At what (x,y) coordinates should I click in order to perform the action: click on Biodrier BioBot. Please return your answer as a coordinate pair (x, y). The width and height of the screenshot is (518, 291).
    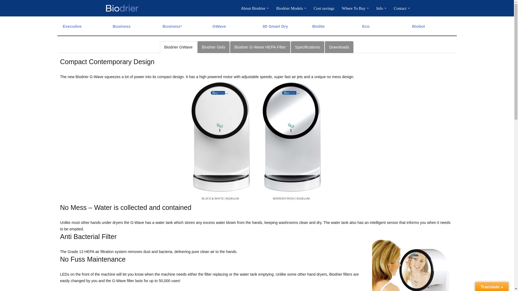
    Looking at the image, I should click on (418, 26).